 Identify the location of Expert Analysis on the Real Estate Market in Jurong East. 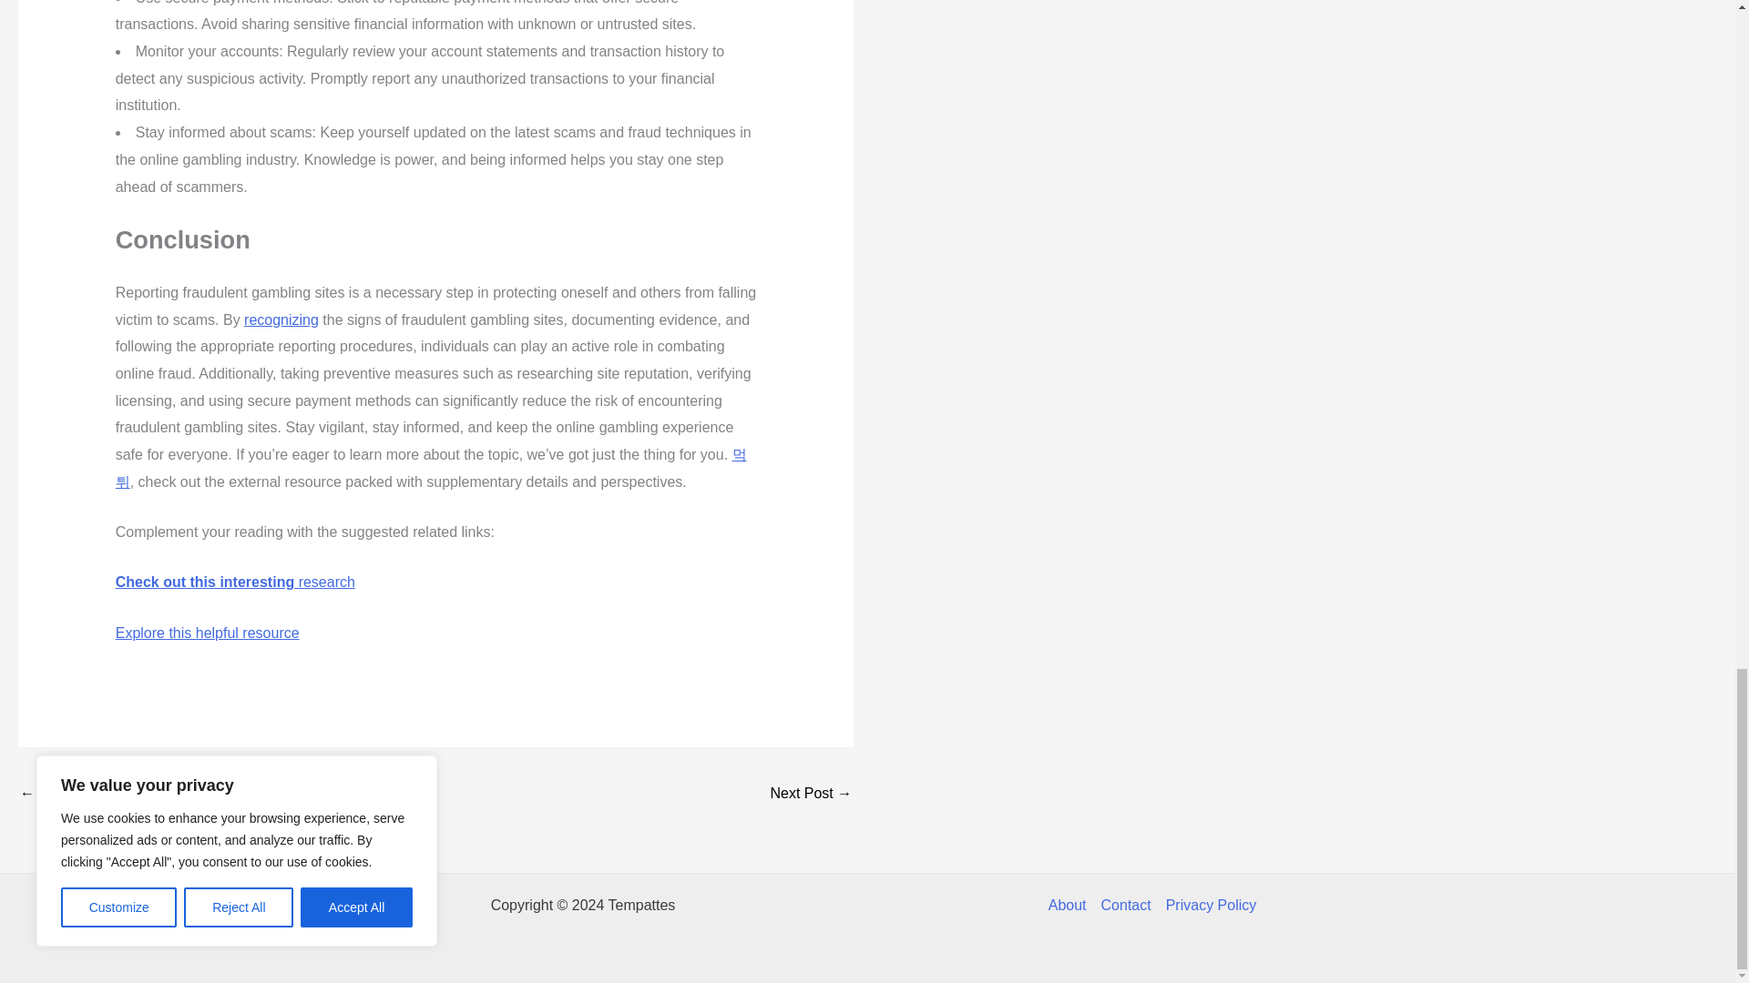
(811, 796).